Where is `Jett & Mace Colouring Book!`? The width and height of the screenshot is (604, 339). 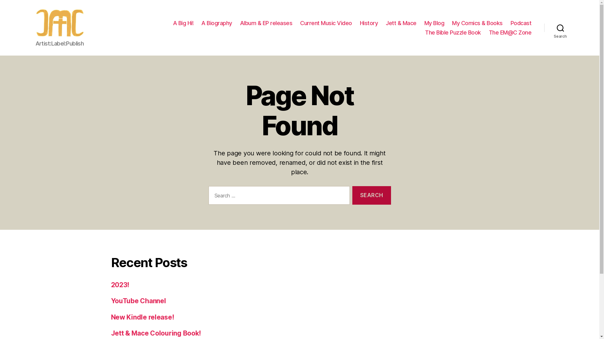
Jett & Mace Colouring Book! is located at coordinates (156, 333).